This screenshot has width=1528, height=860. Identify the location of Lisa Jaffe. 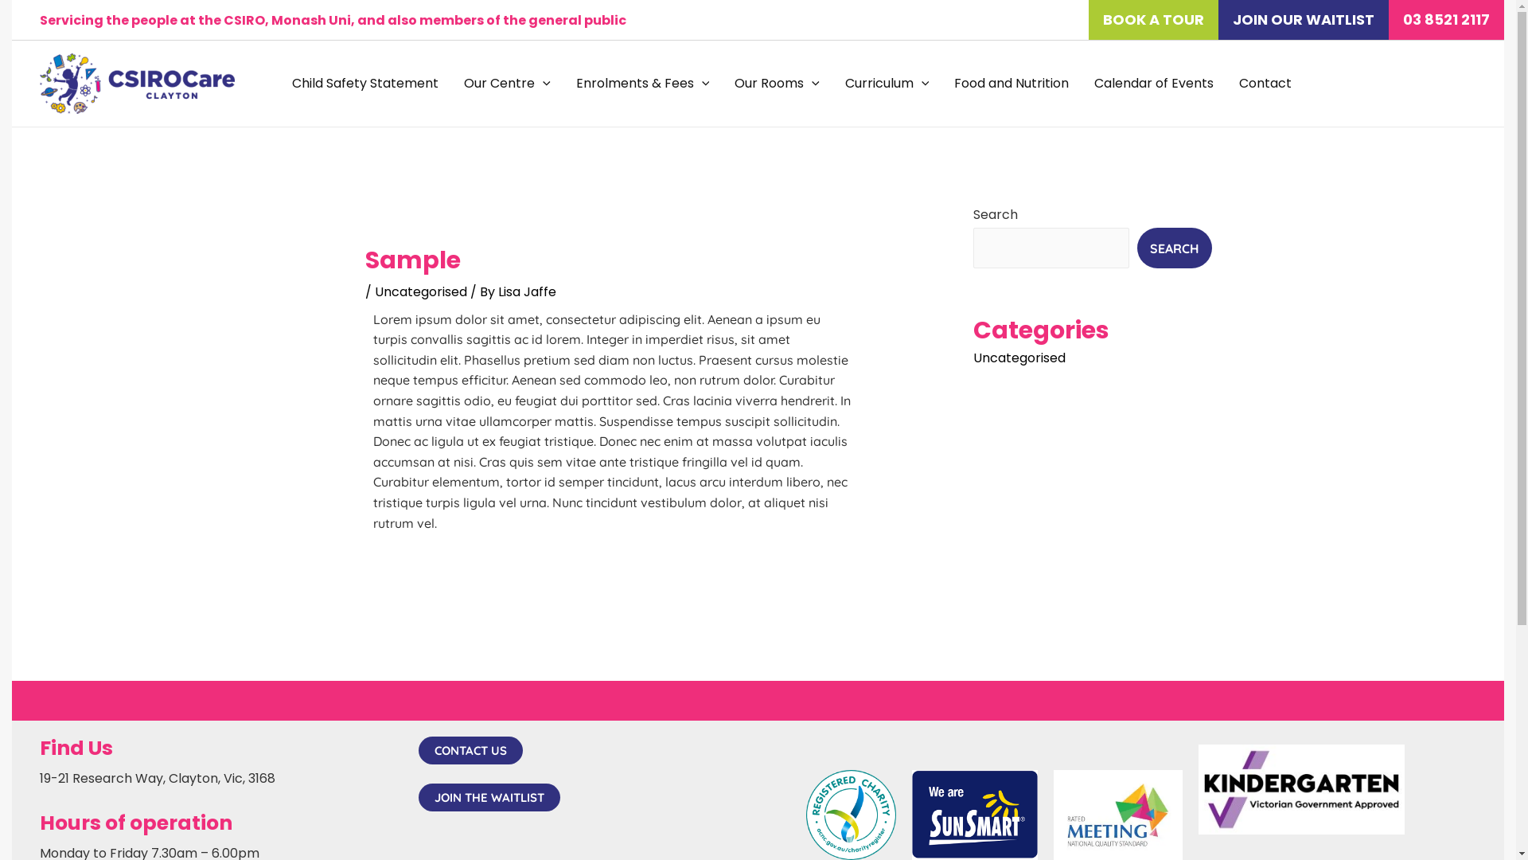
(527, 291).